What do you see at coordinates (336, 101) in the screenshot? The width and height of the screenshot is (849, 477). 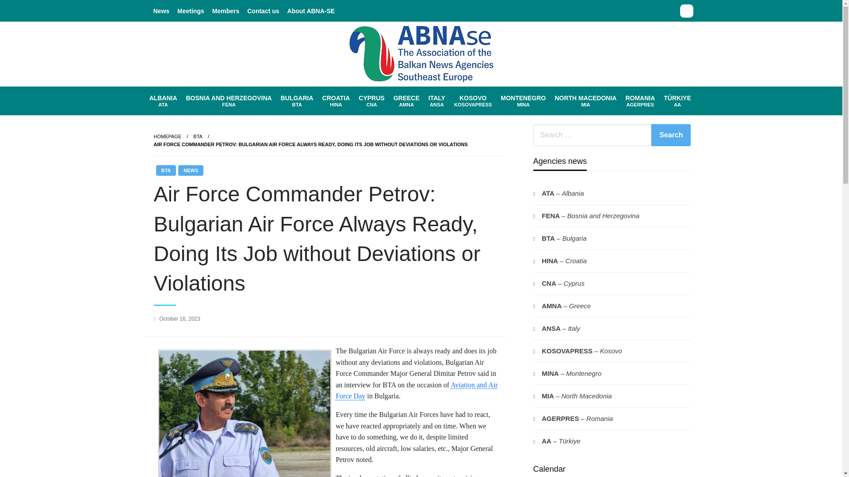 I see `BTA` at bounding box center [336, 101].